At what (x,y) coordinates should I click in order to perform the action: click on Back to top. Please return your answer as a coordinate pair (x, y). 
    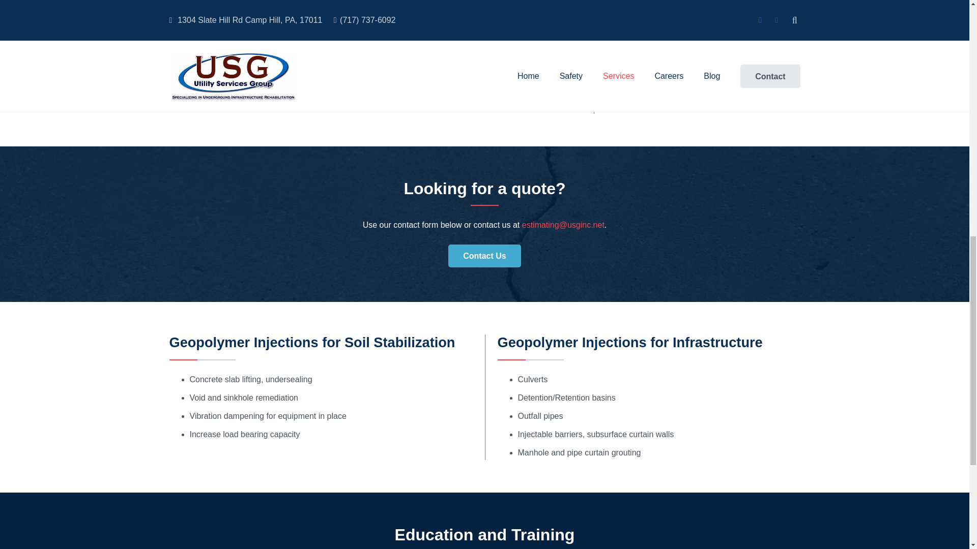
    Looking at the image, I should click on (949, 20).